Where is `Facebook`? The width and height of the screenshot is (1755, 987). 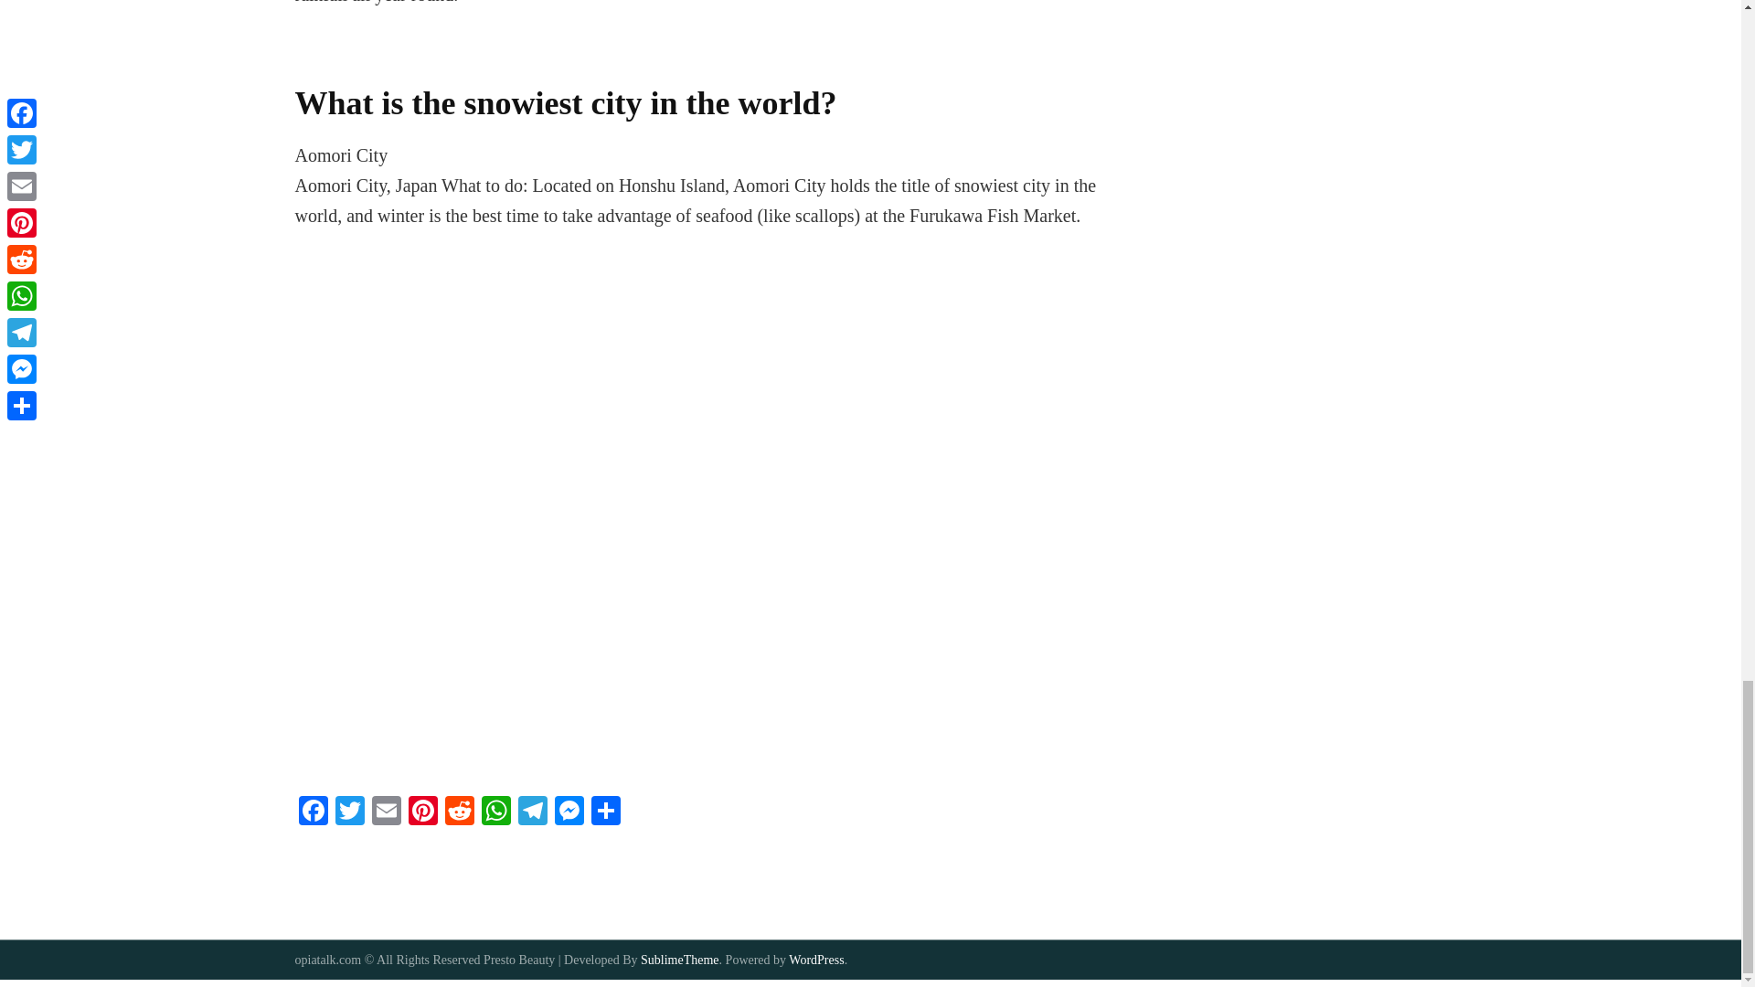
Facebook is located at coordinates (313, 812).